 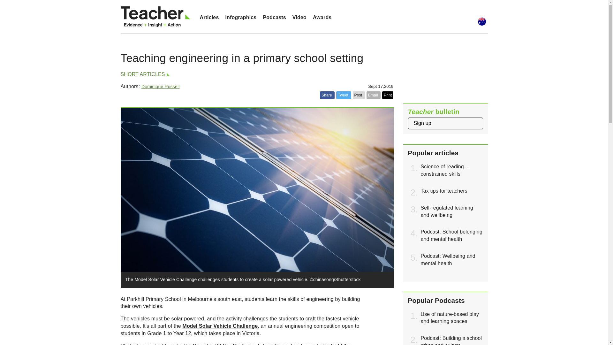 What do you see at coordinates (299, 17) in the screenshot?
I see `Video` at bounding box center [299, 17].